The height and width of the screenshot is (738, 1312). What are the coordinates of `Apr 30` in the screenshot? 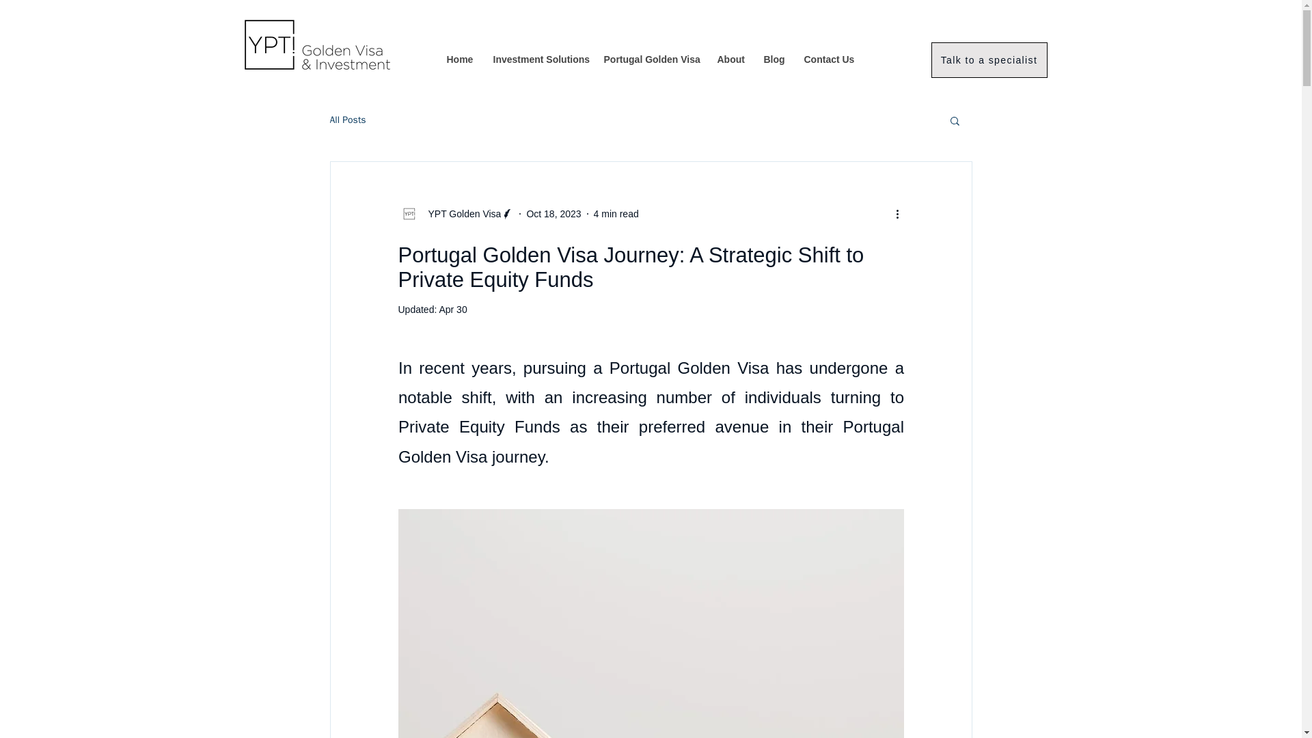 It's located at (452, 309).